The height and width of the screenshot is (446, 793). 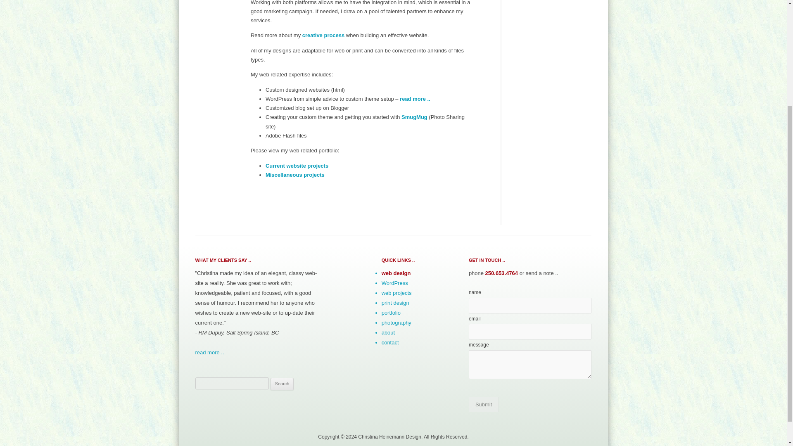 I want to click on contact, so click(x=390, y=342).